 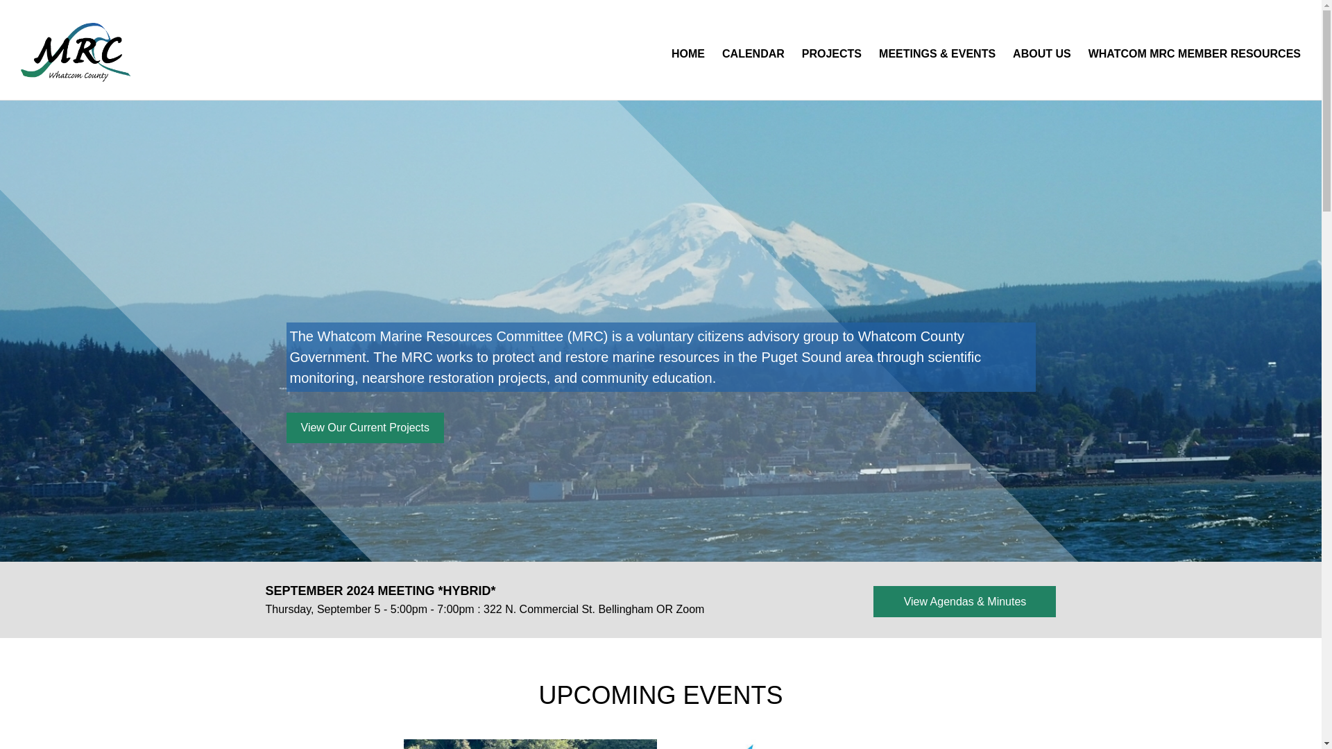 I want to click on HOME, so click(x=688, y=54).